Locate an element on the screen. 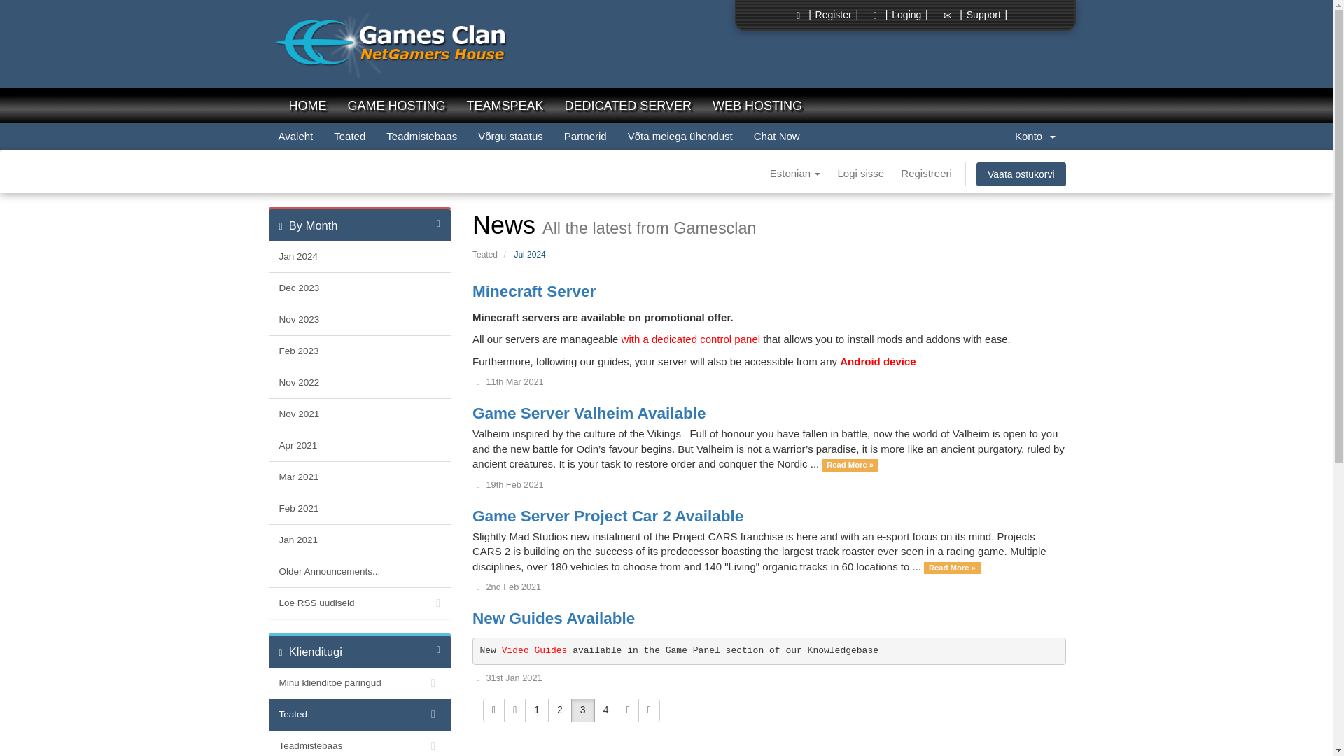 This screenshot has height=756, width=1344. WEB HOSTING is located at coordinates (757, 106).